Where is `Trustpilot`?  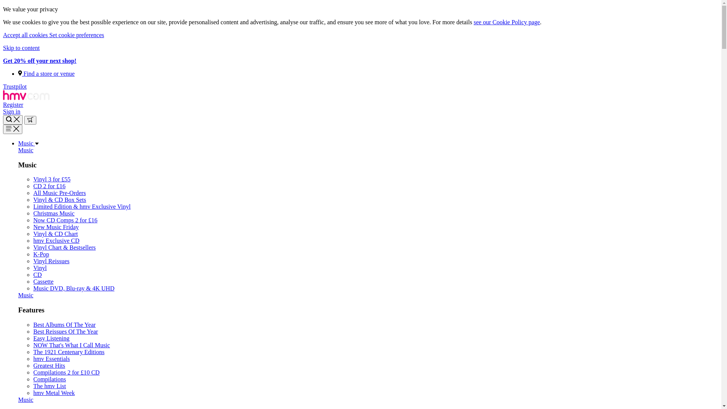
Trustpilot is located at coordinates (15, 86).